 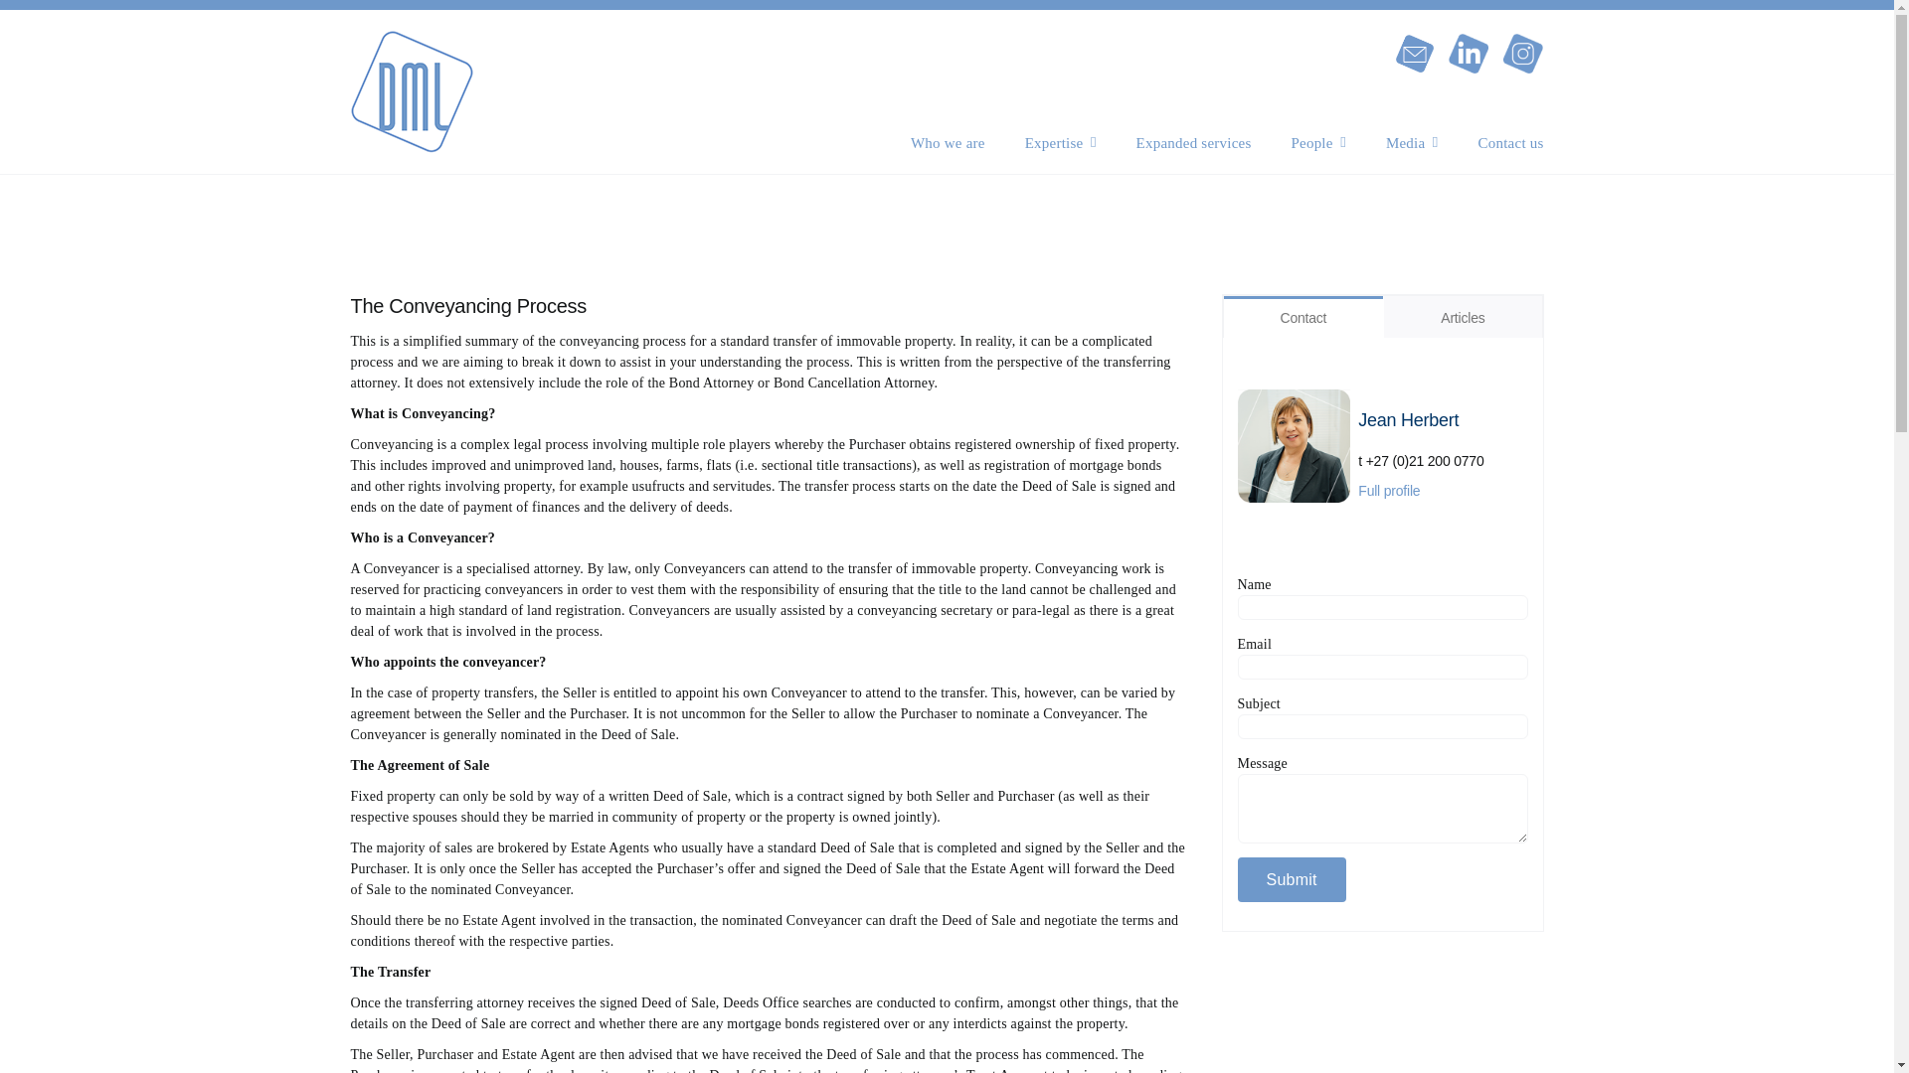 I want to click on Contact us, so click(x=1511, y=142).